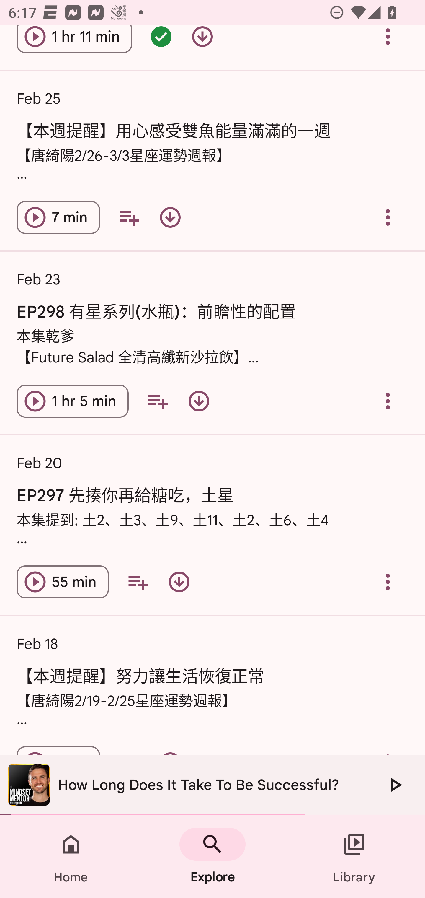  I want to click on Add to your queue, so click(157, 401).